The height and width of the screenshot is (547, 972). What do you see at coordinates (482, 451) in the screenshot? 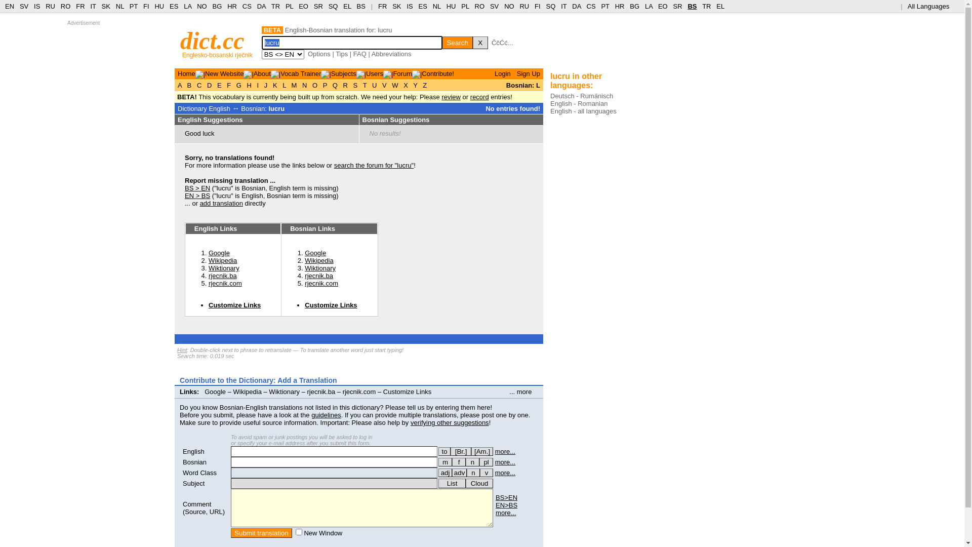
I see `[Am.]` at bounding box center [482, 451].